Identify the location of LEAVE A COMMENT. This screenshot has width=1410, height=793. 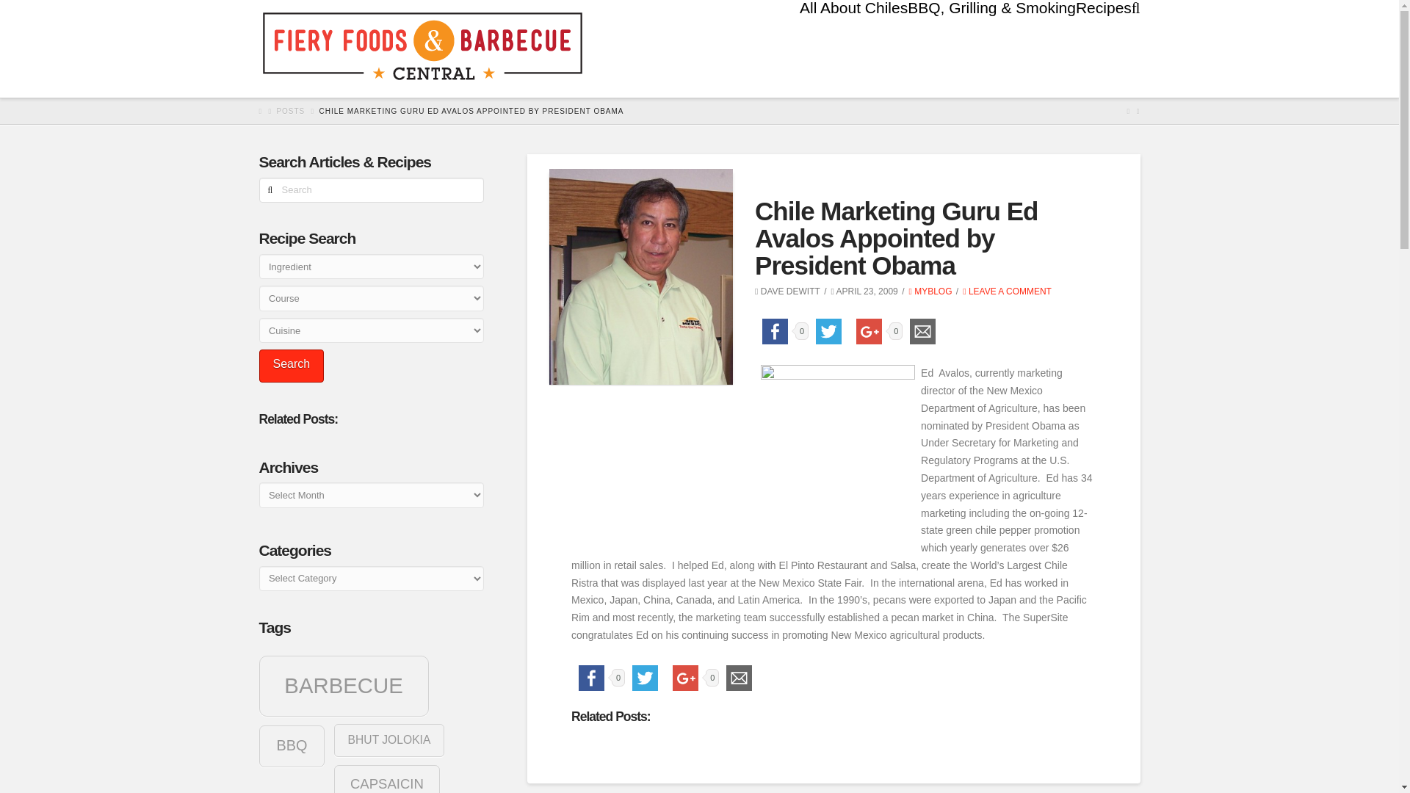
(1008, 291).